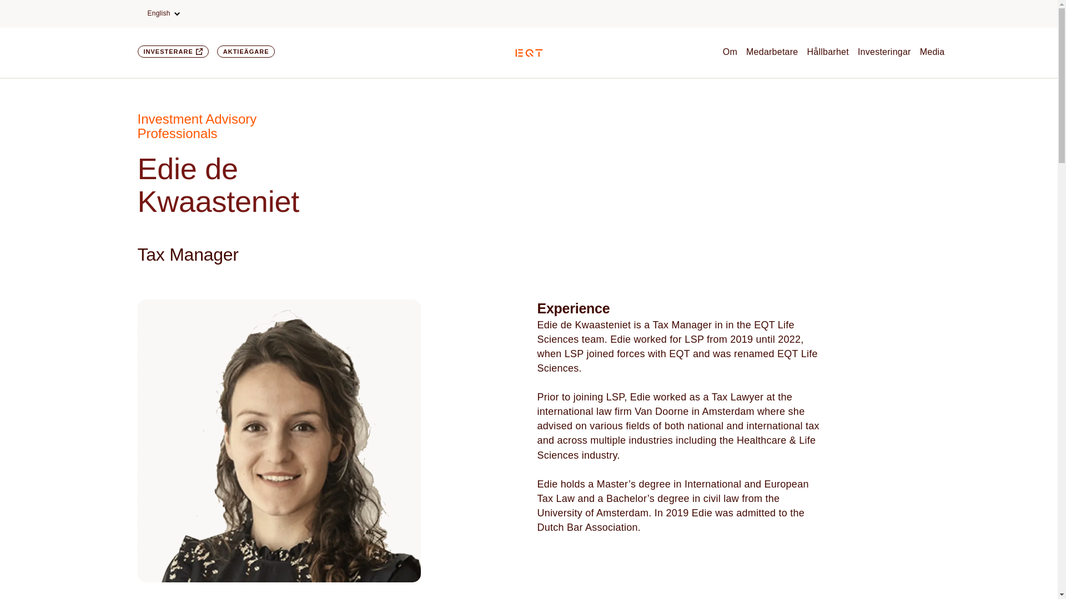 The image size is (1066, 599). Describe the element at coordinates (884, 52) in the screenshot. I see `Investeringar` at that location.